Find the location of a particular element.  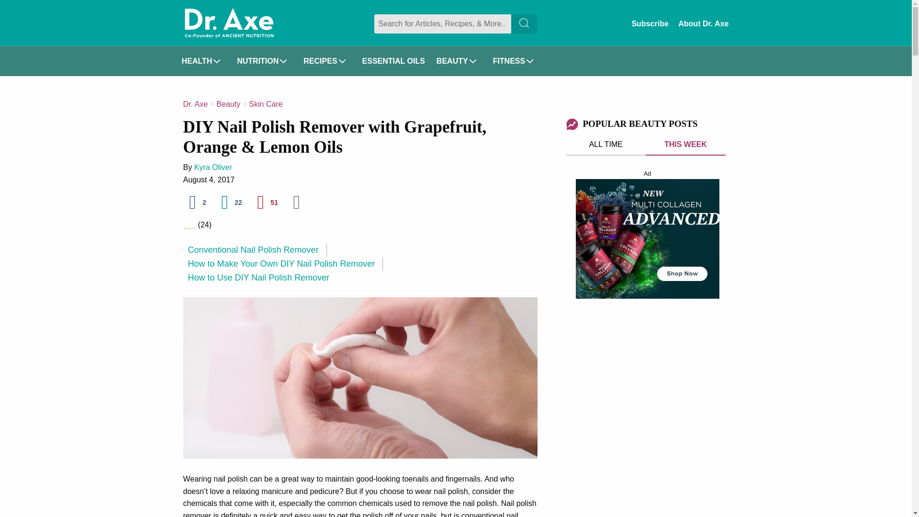

How to Make Your Own DIY Nail Polish Remover is located at coordinates (285, 263).